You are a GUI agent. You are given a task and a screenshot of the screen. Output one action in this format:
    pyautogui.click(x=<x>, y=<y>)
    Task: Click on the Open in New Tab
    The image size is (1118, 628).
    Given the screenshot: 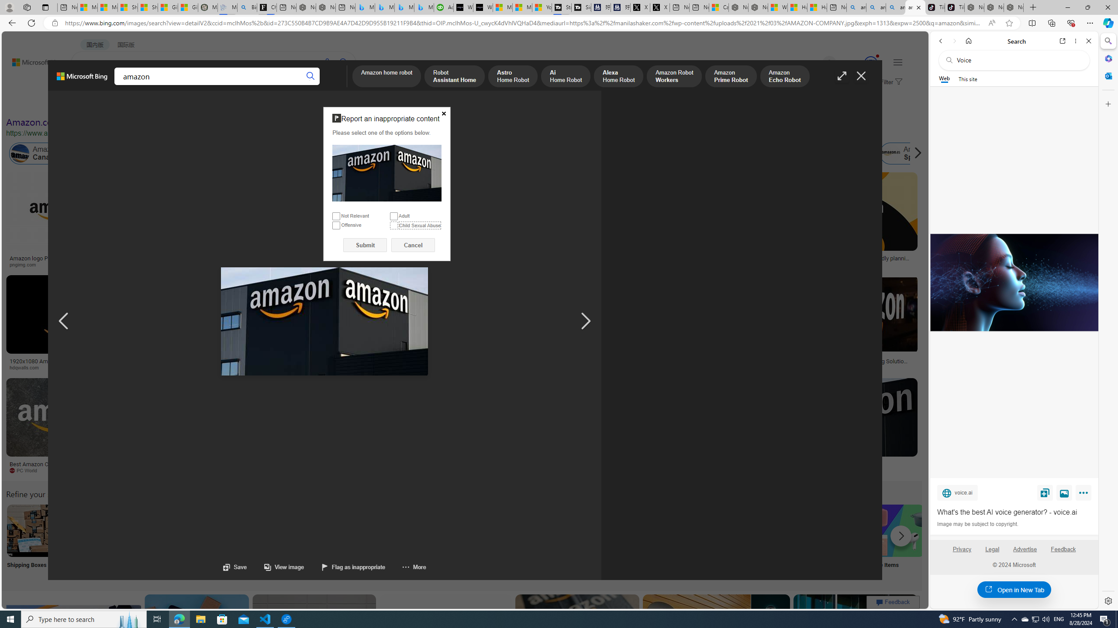 What is the action you would take?
    pyautogui.click(x=1014, y=590)
    